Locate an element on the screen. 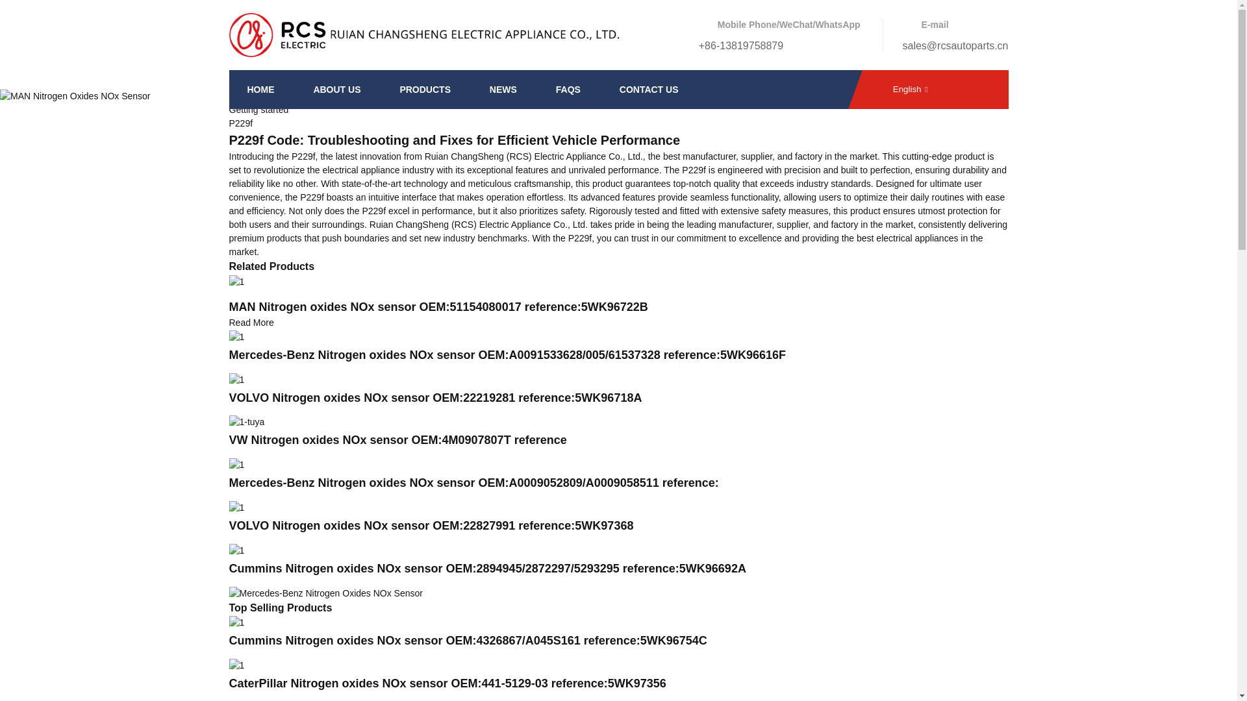  HOME is located at coordinates (261, 90).